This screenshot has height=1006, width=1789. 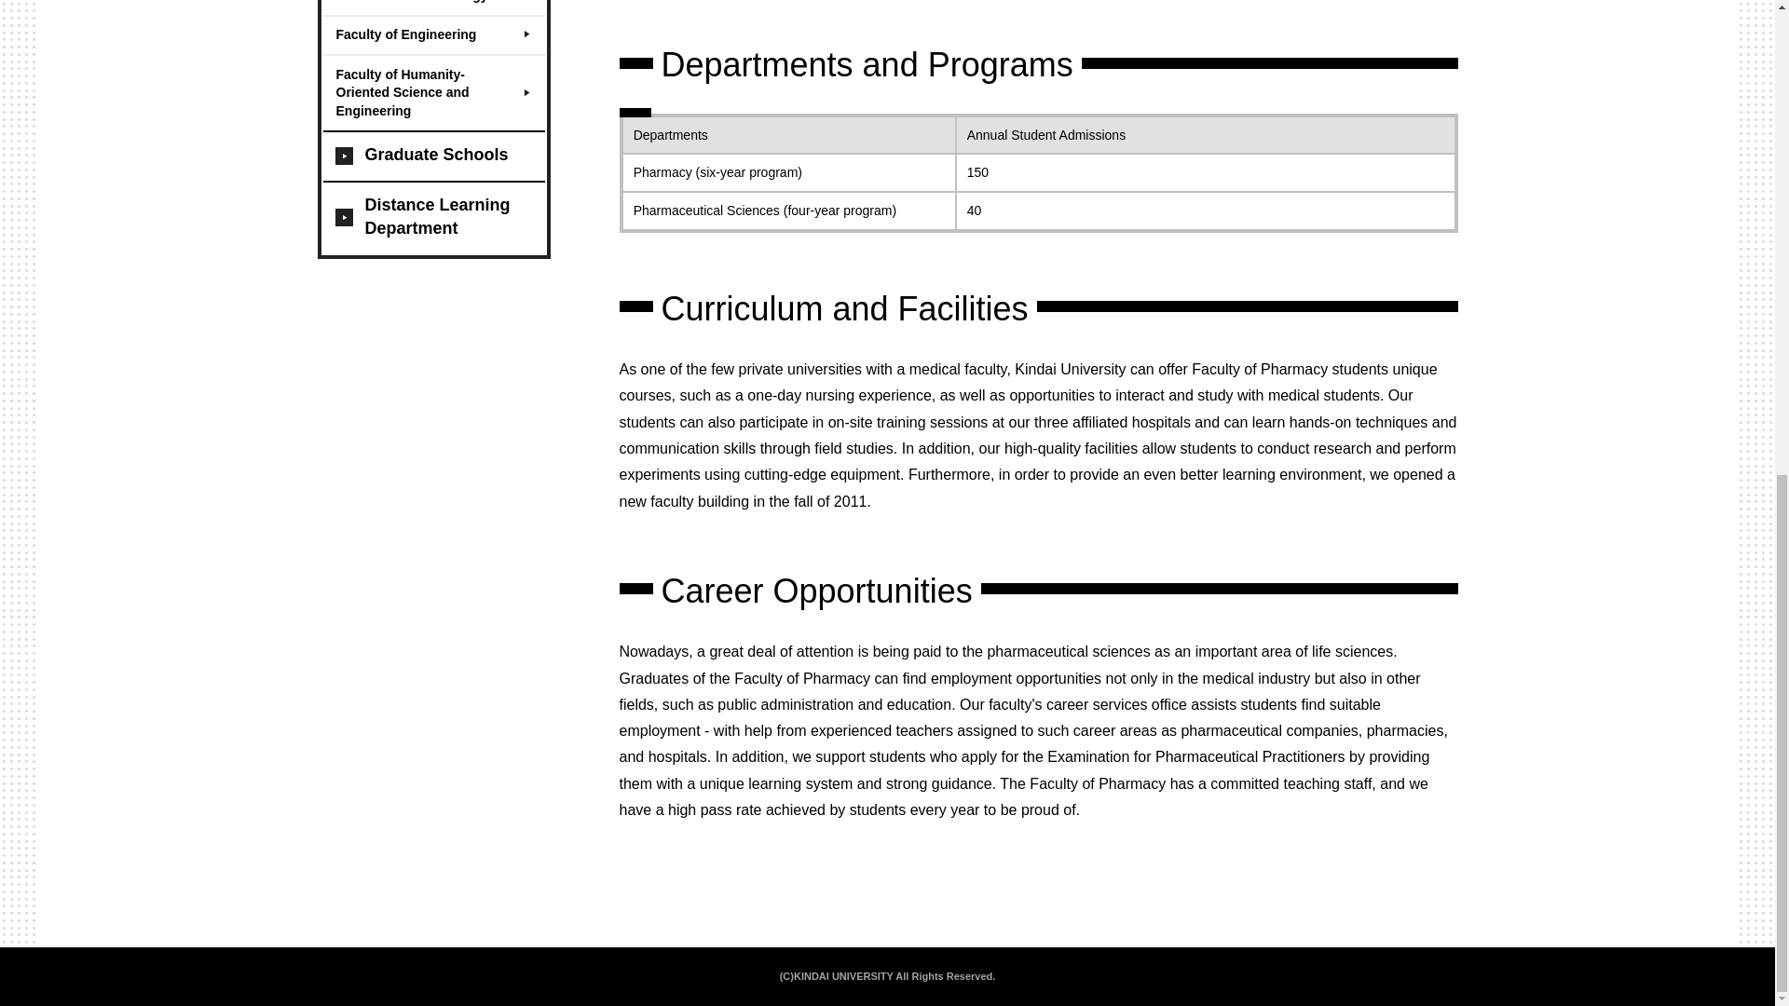 What do you see at coordinates (432, 7) in the screenshot?
I see `Faculty of Biology-Oriented Science and Technology` at bounding box center [432, 7].